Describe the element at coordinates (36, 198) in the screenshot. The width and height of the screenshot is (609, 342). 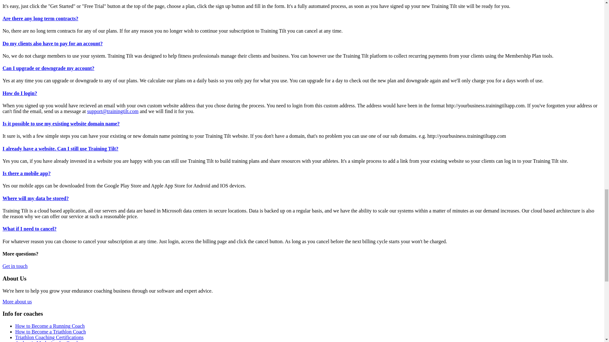
I see `Where will my data be stored?` at that location.